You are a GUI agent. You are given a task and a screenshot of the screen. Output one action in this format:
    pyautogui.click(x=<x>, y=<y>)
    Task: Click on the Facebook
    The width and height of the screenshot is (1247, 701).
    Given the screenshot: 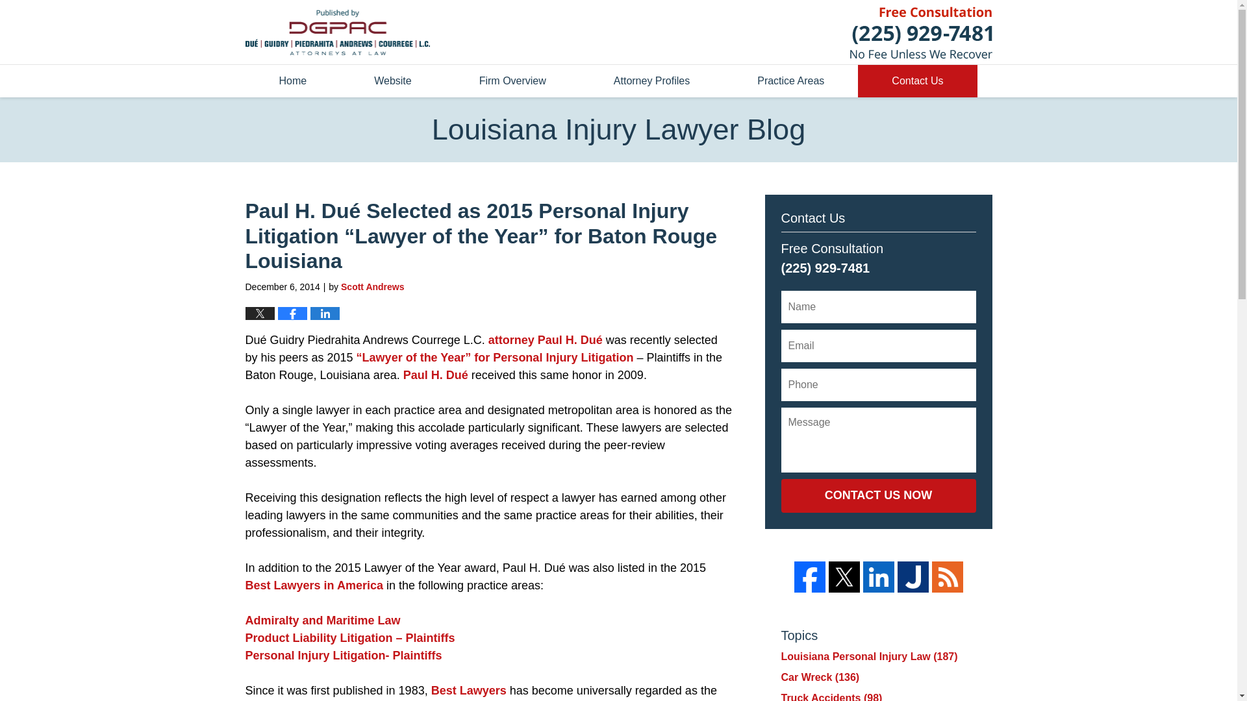 What is the action you would take?
    pyautogui.click(x=809, y=576)
    